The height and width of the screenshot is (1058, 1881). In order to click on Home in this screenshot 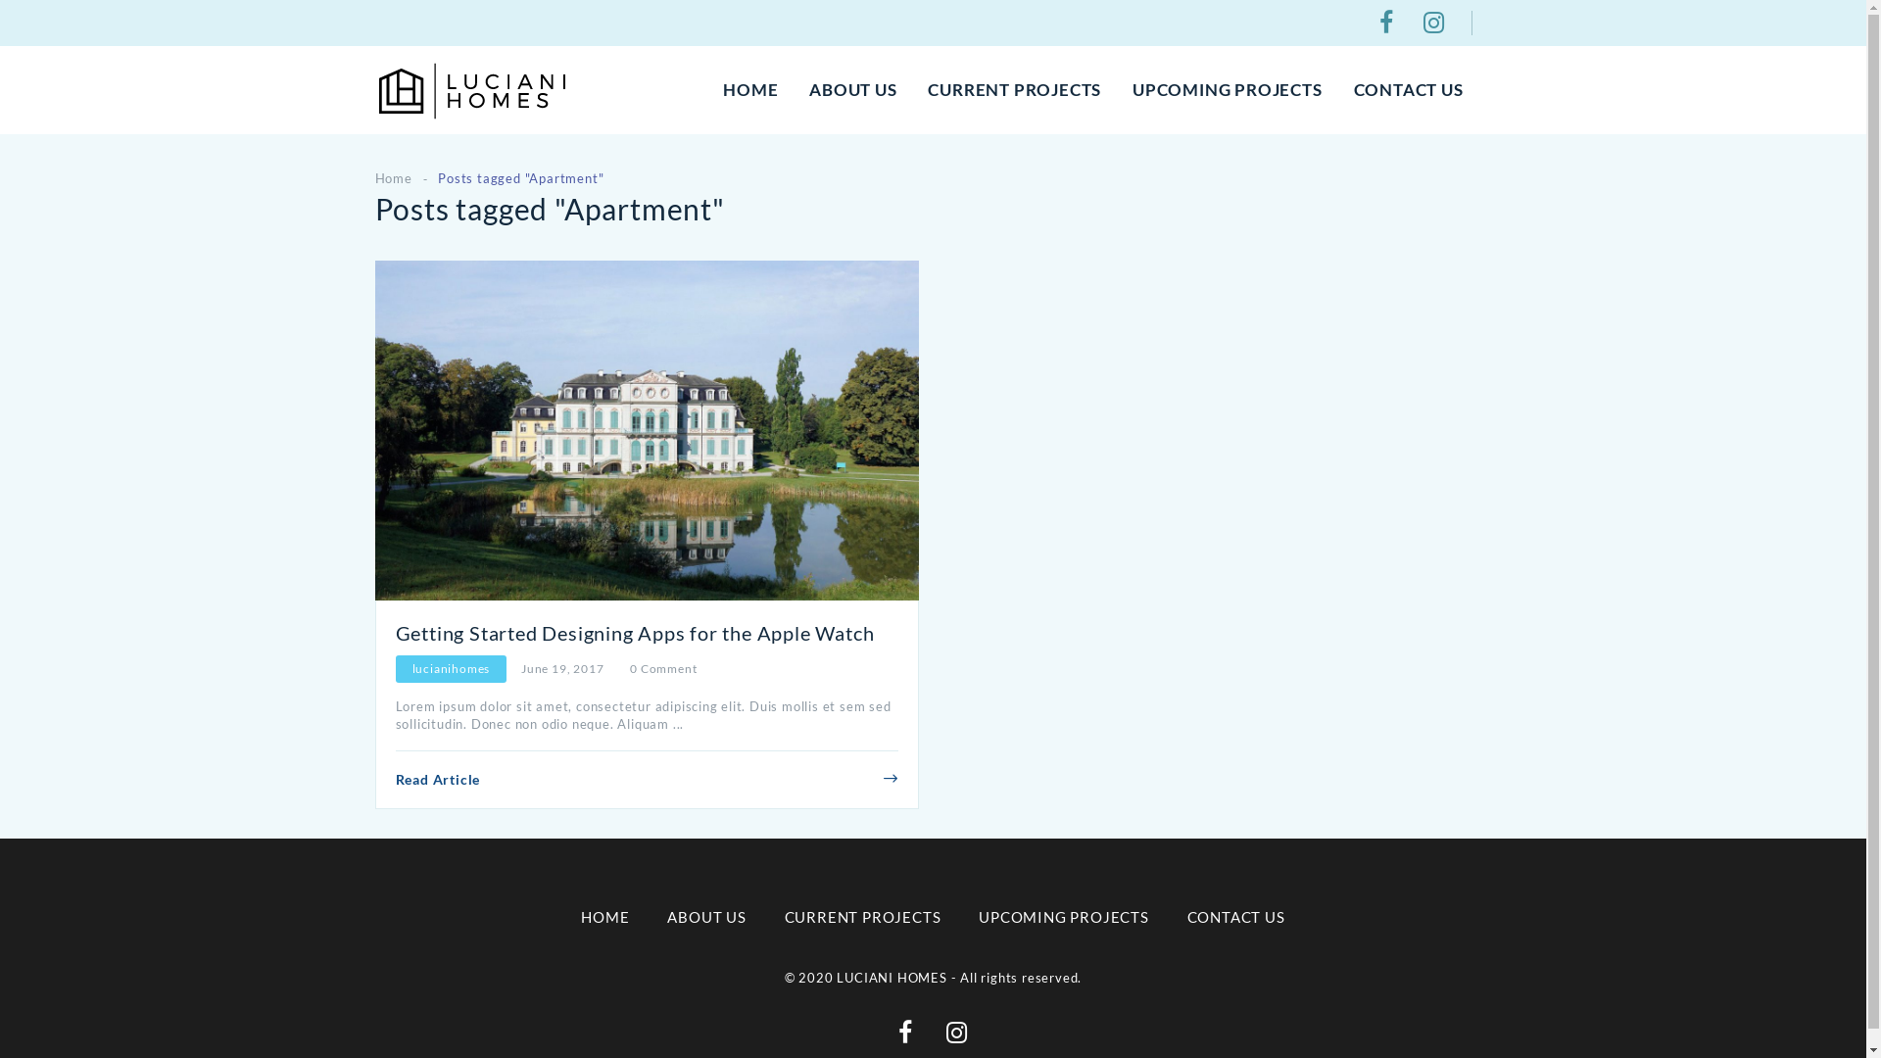, I will do `click(393, 178)`.